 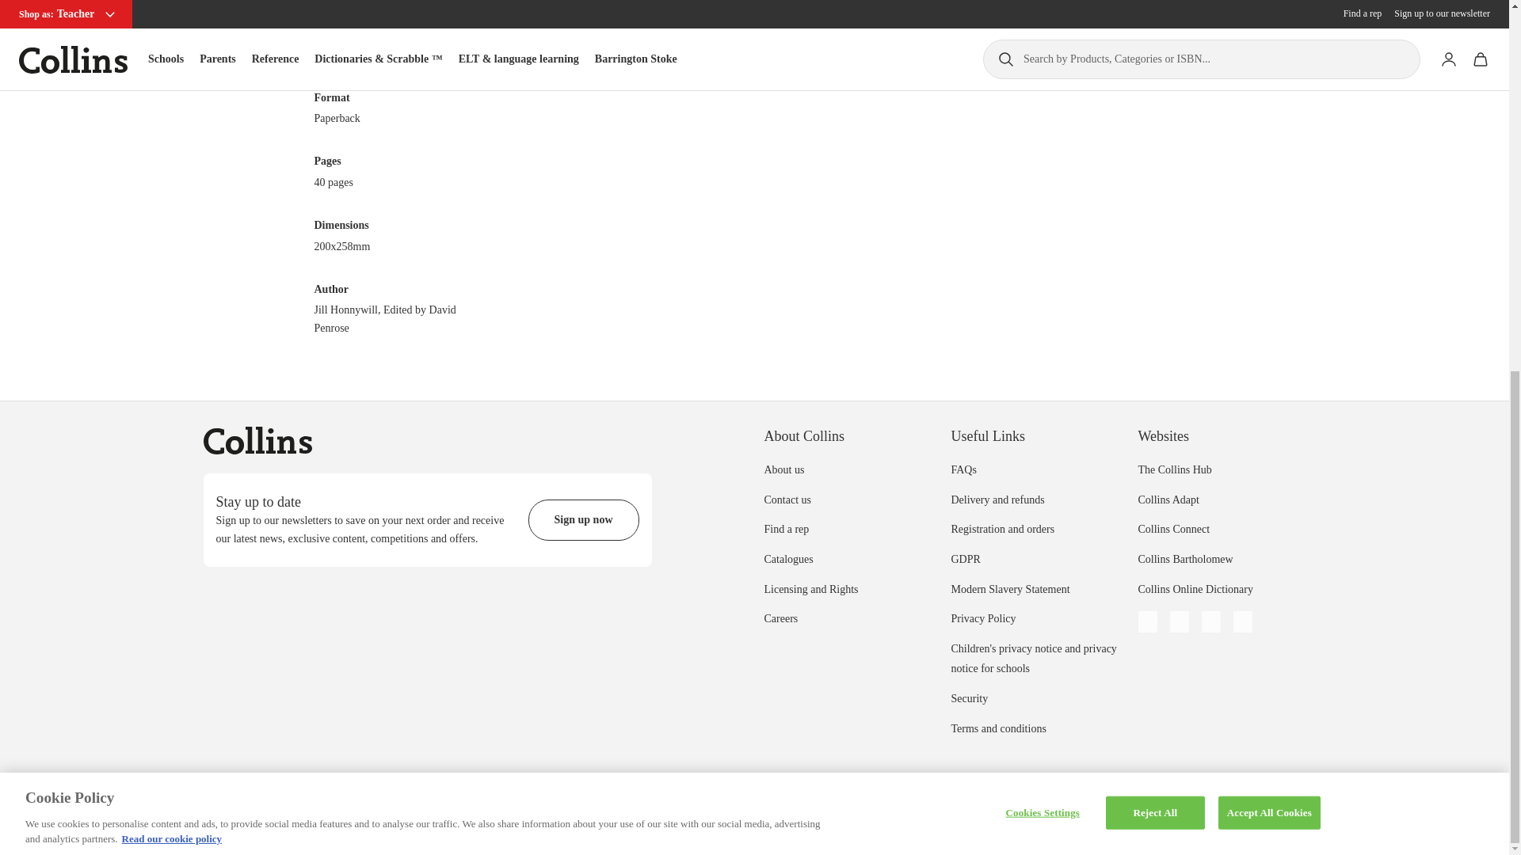 What do you see at coordinates (583, 519) in the screenshot?
I see `Sign up now` at bounding box center [583, 519].